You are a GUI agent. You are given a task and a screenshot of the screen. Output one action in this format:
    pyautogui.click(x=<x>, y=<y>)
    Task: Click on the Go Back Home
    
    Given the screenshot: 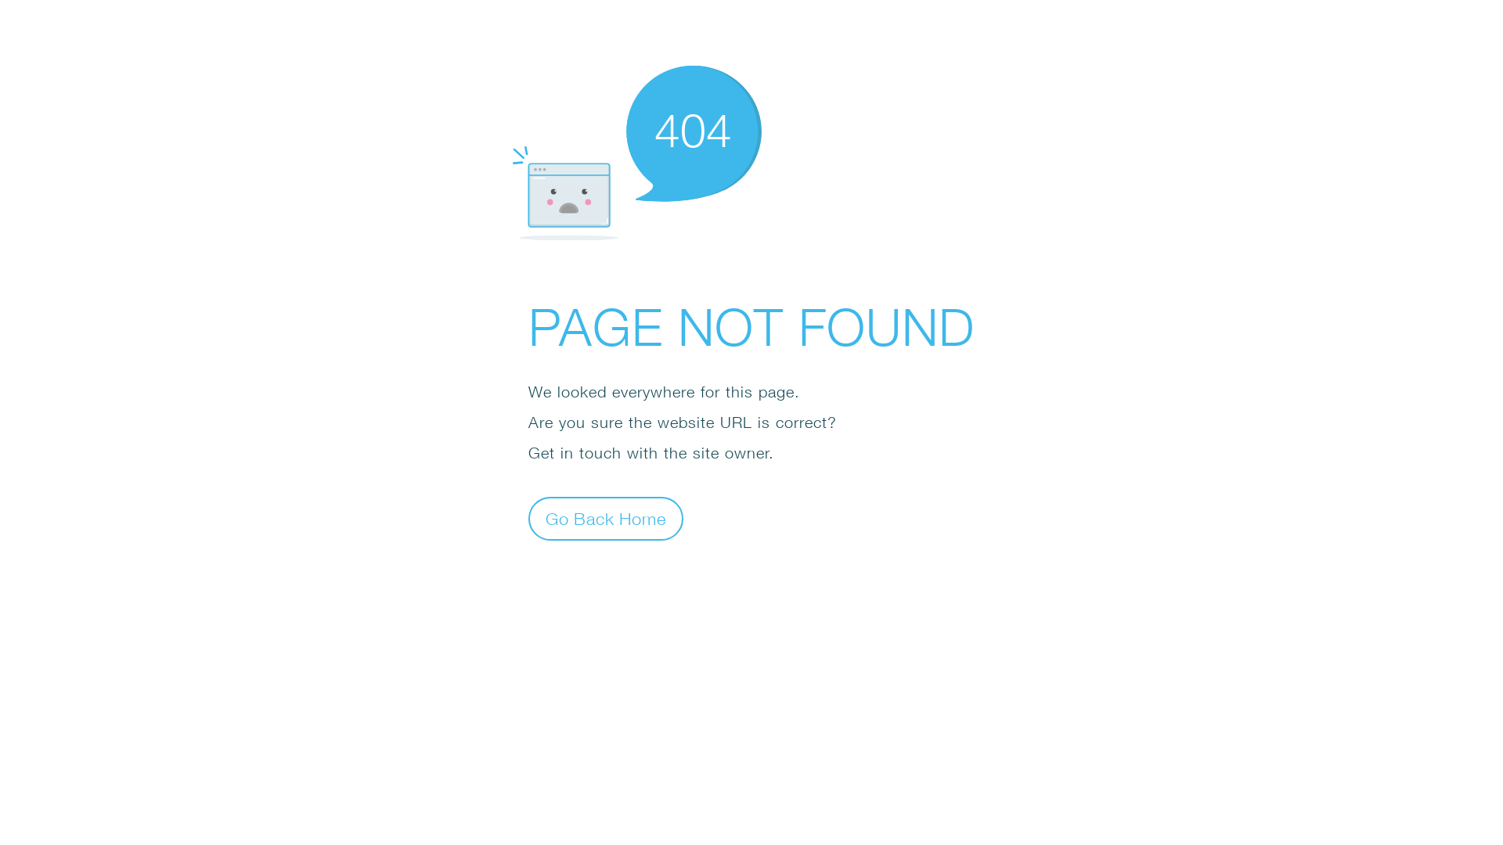 What is the action you would take?
    pyautogui.click(x=606, y=518)
    